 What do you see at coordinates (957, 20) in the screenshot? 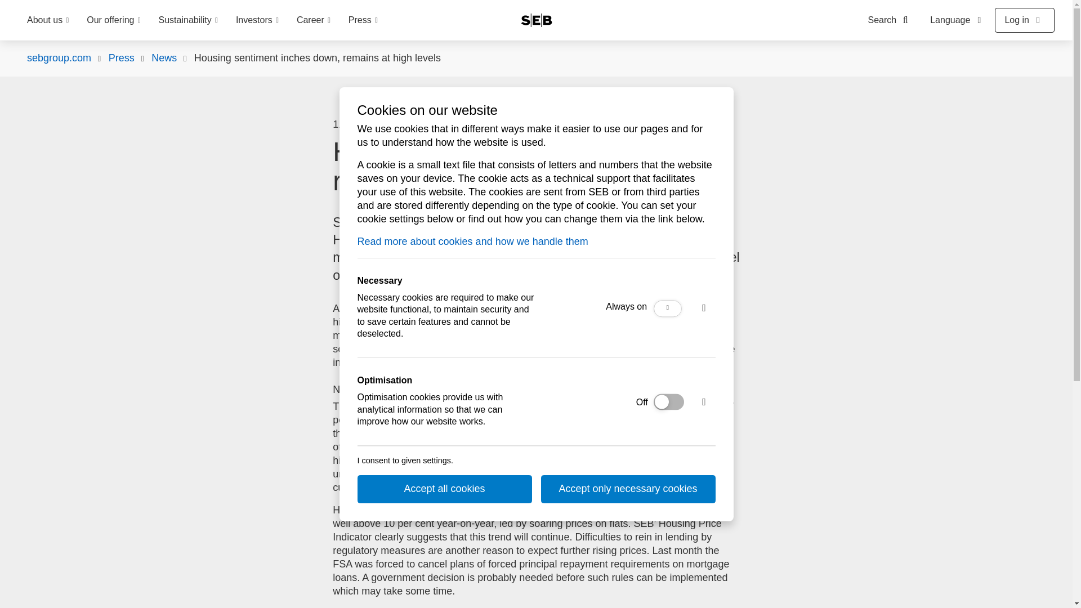
I see `Language` at bounding box center [957, 20].